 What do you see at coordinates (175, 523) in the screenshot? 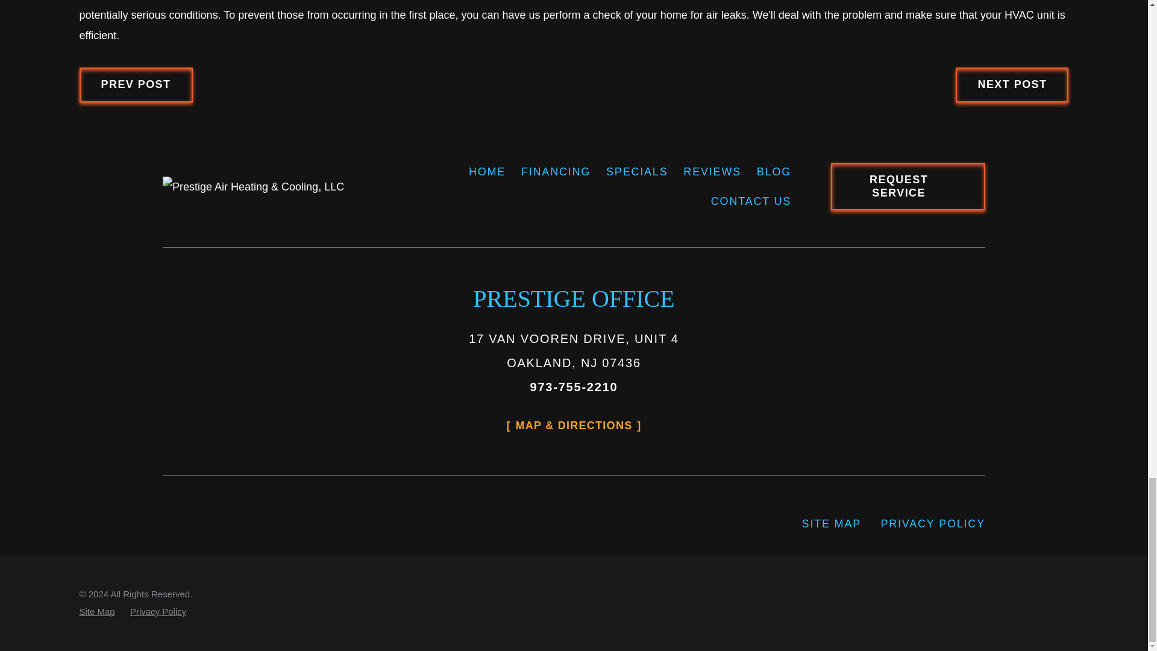
I see `Google Business Profile` at bounding box center [175, 523].